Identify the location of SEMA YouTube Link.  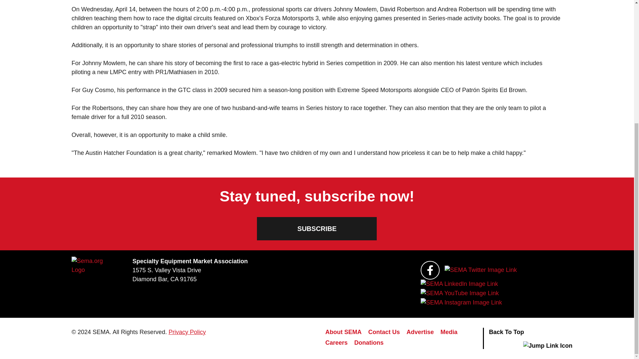
(459, 293).